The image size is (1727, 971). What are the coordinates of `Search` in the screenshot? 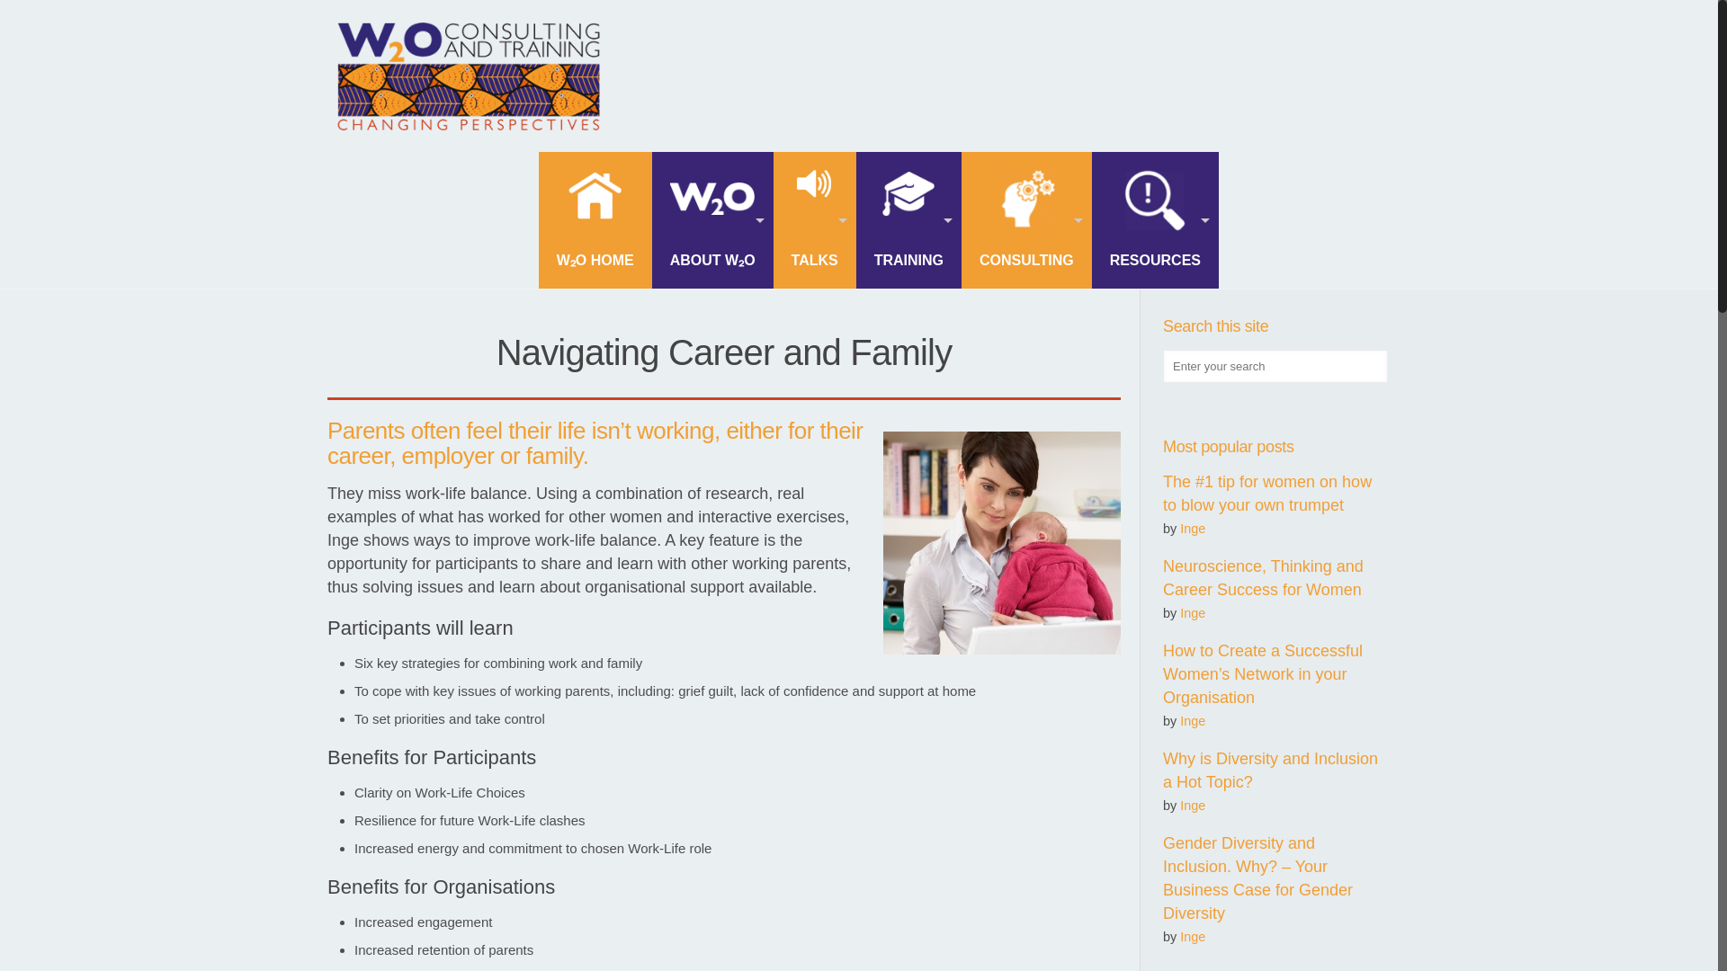 It's located at (37, 16).